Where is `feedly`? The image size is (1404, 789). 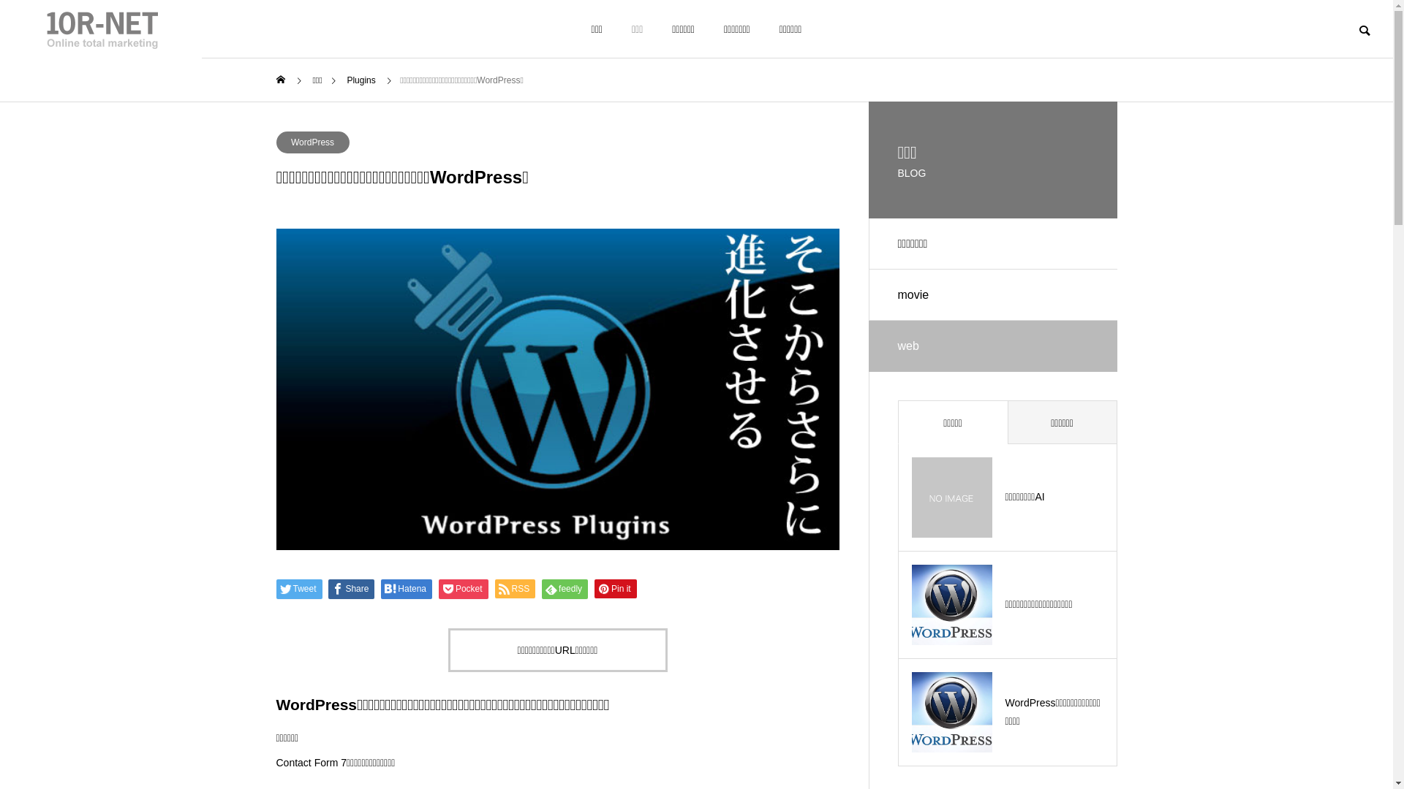
feedly is located at coordinates (565, 589).